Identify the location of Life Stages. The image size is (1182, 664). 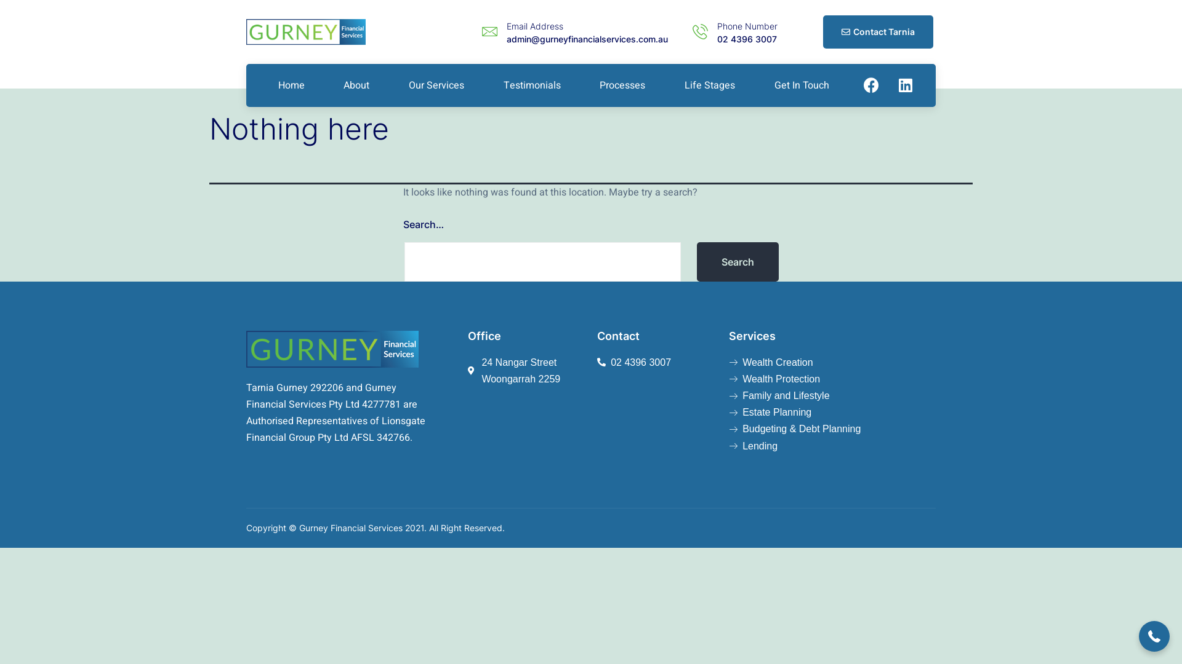
(710, 85).